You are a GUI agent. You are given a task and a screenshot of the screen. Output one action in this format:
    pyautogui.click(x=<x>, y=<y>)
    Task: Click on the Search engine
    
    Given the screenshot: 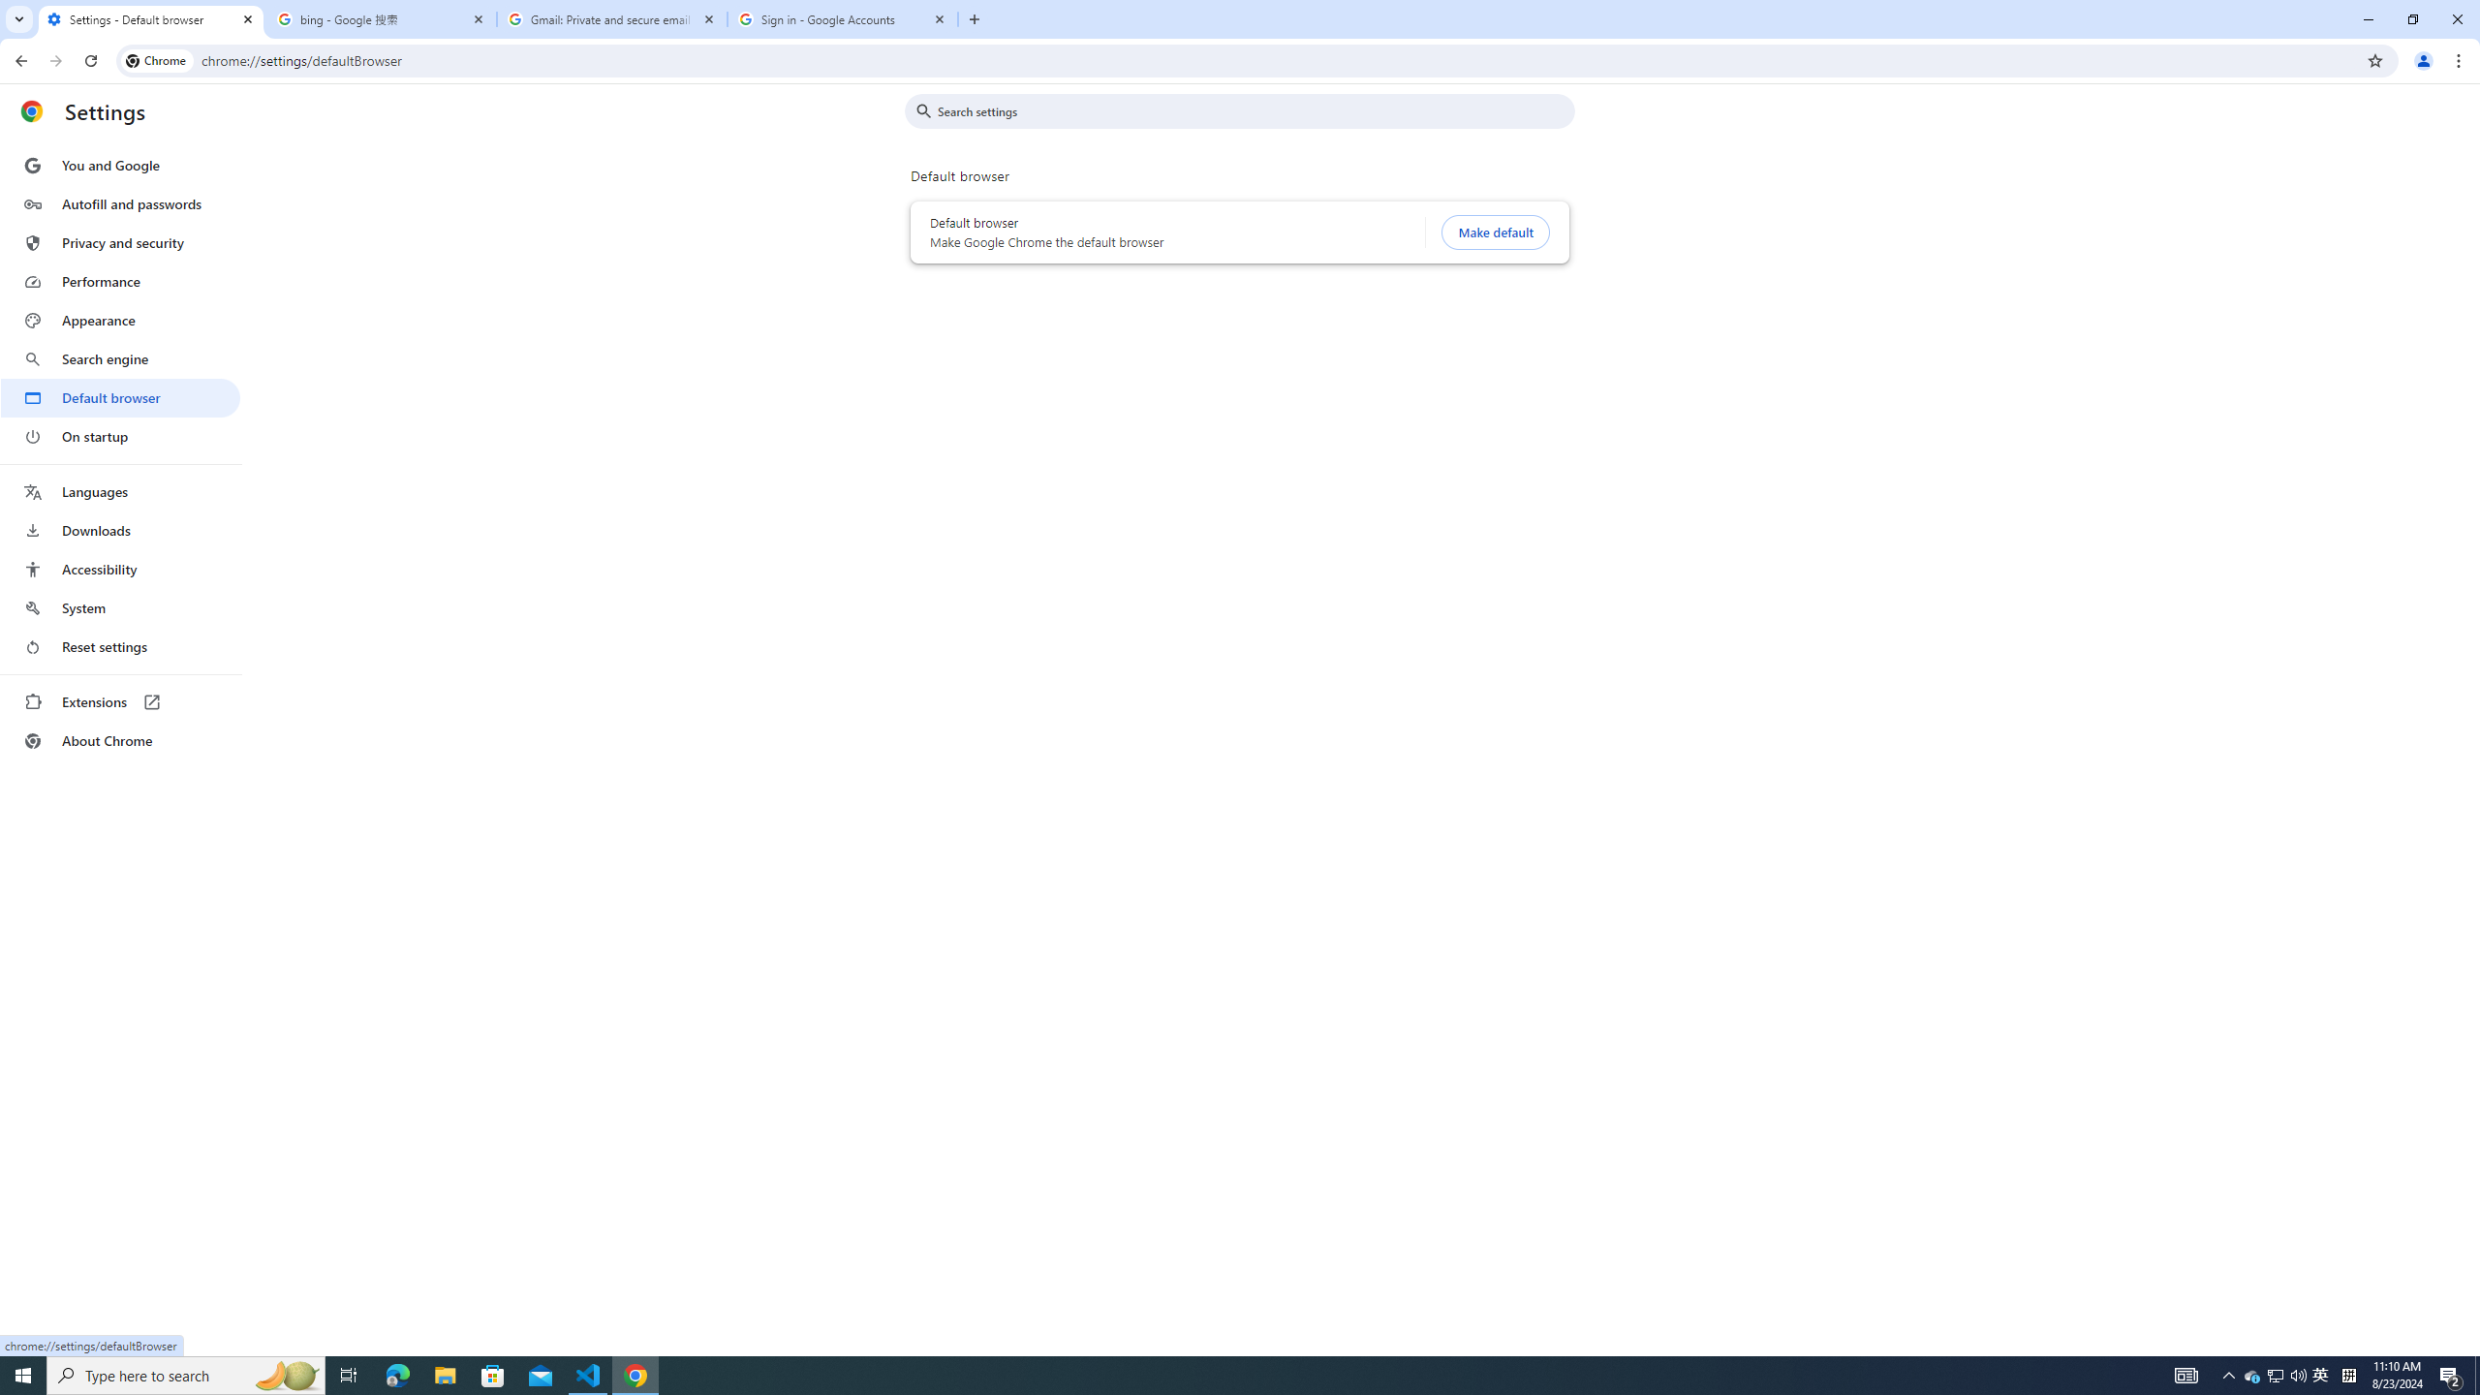 What is the action you would take?
    pyautogui.click(x=120, y=359)
    